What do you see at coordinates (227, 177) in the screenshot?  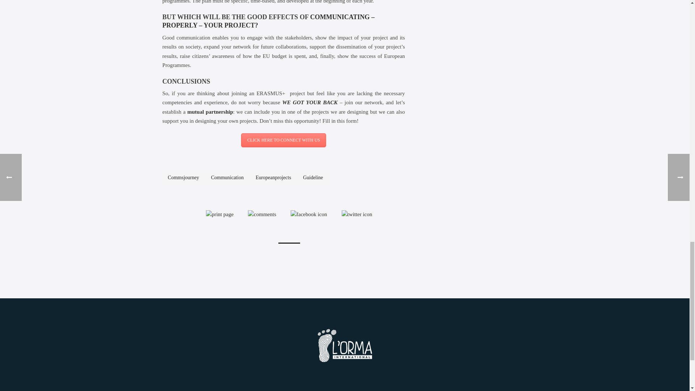 I see `Communication` at bounding box center [227, 177].